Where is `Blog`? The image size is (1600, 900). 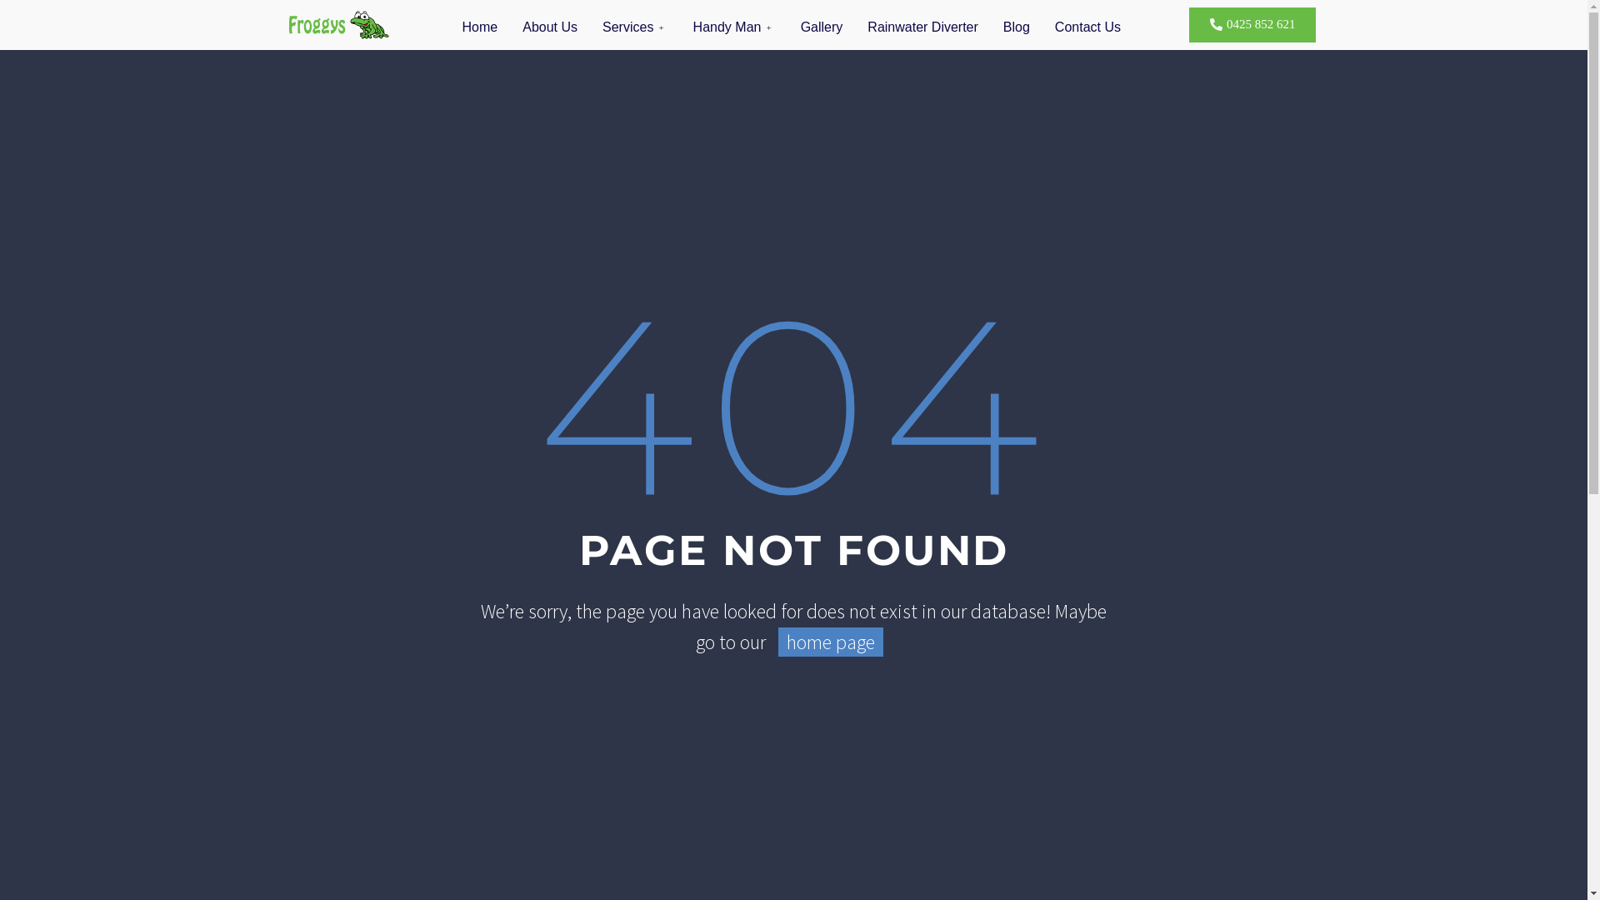 Blog is located at coordinates (1017, 27).